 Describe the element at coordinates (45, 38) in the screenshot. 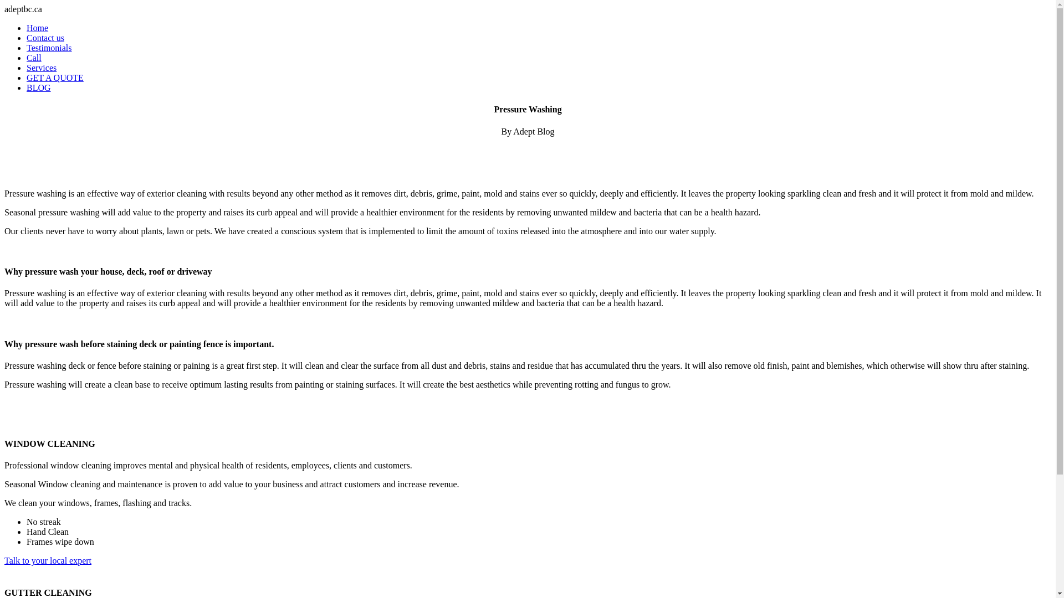

I see `Contact us` at that location.